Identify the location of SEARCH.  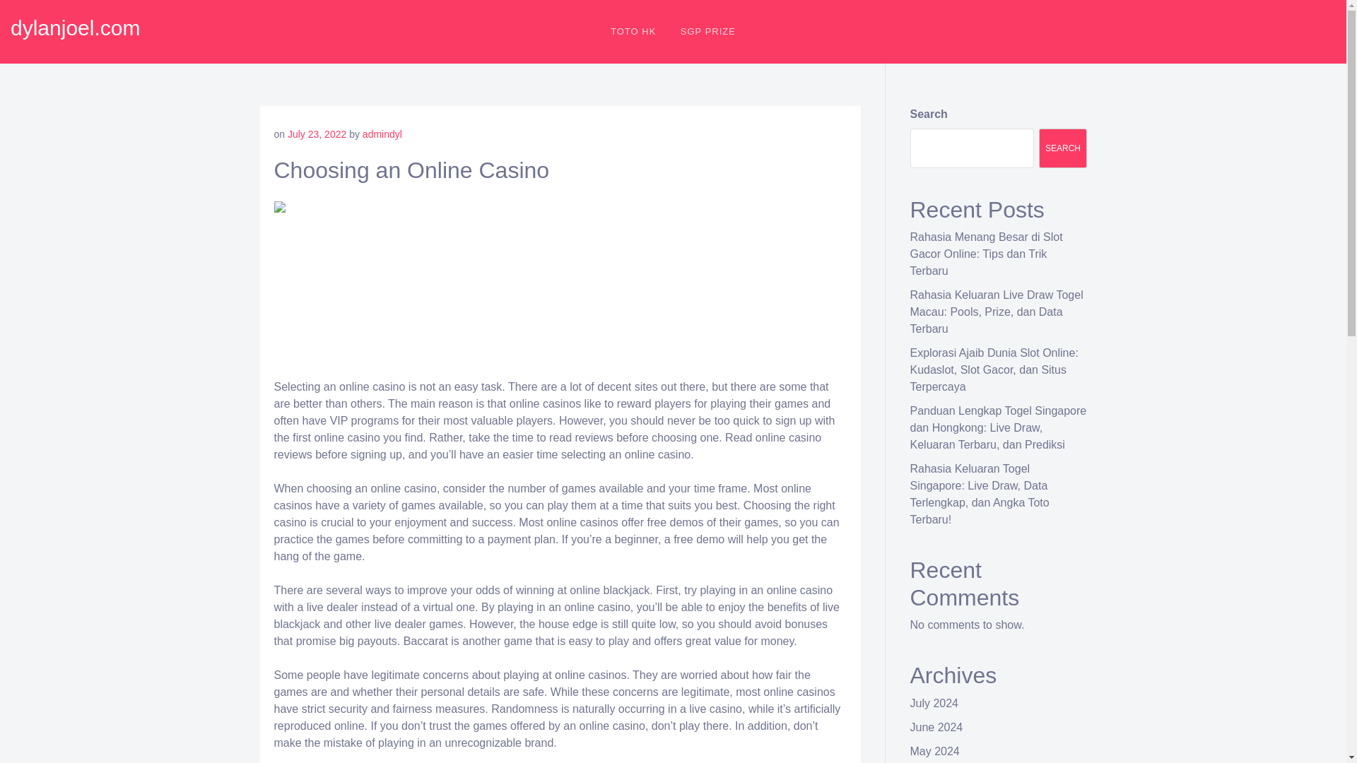
(1063, 148).